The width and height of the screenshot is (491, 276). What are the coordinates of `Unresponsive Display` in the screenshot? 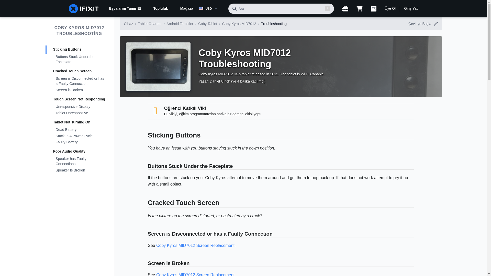 It's located at (79, 107).